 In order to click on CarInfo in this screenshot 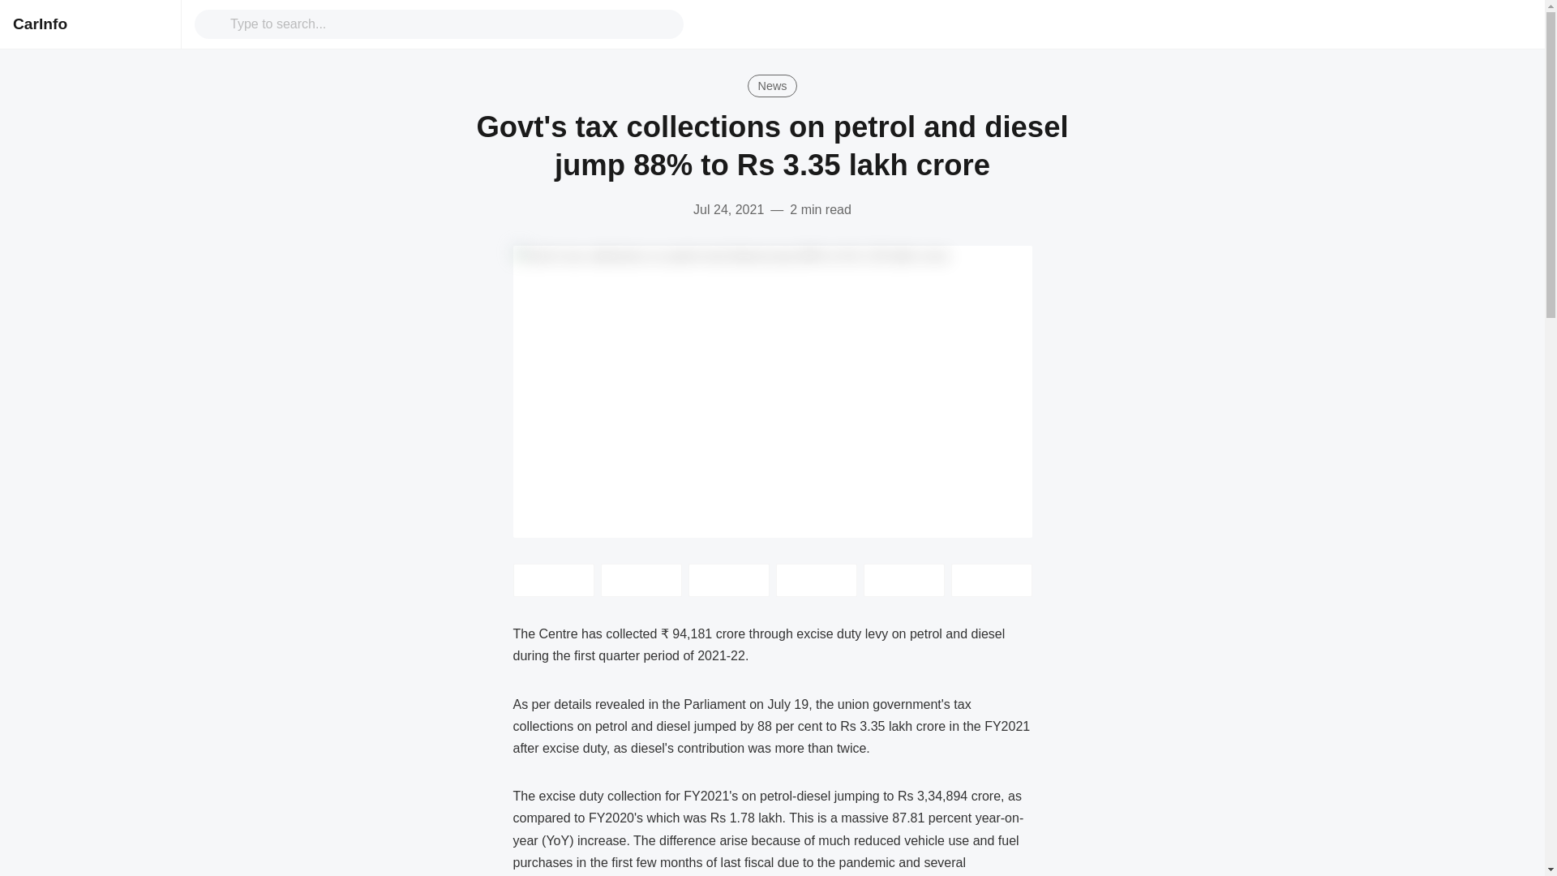, I will do `click(39, 24)`.